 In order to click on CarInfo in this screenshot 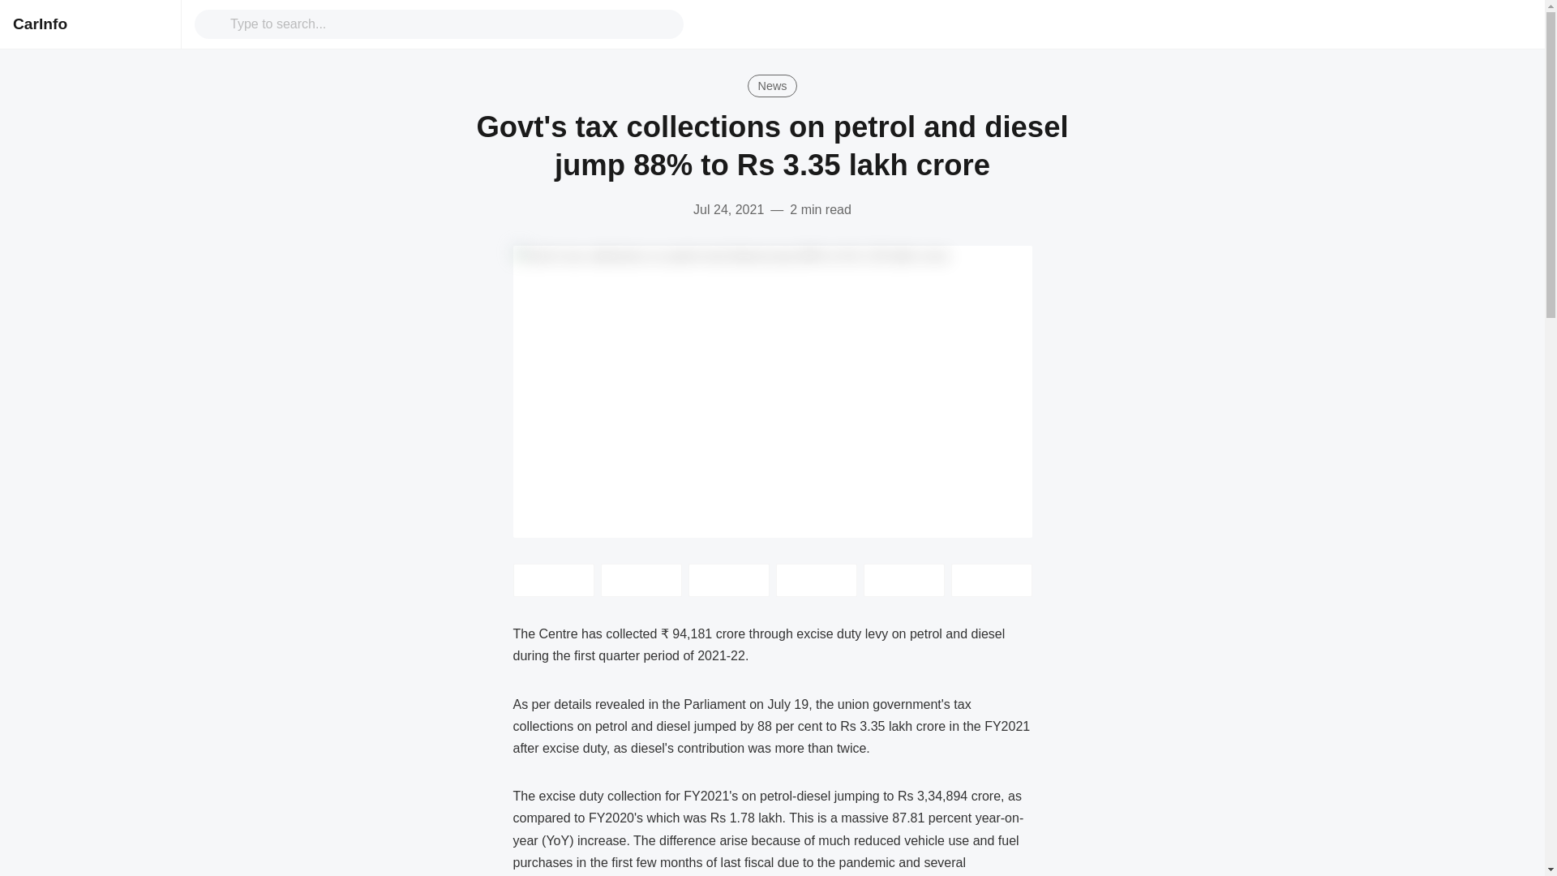, I will do `click(39, 24)`.